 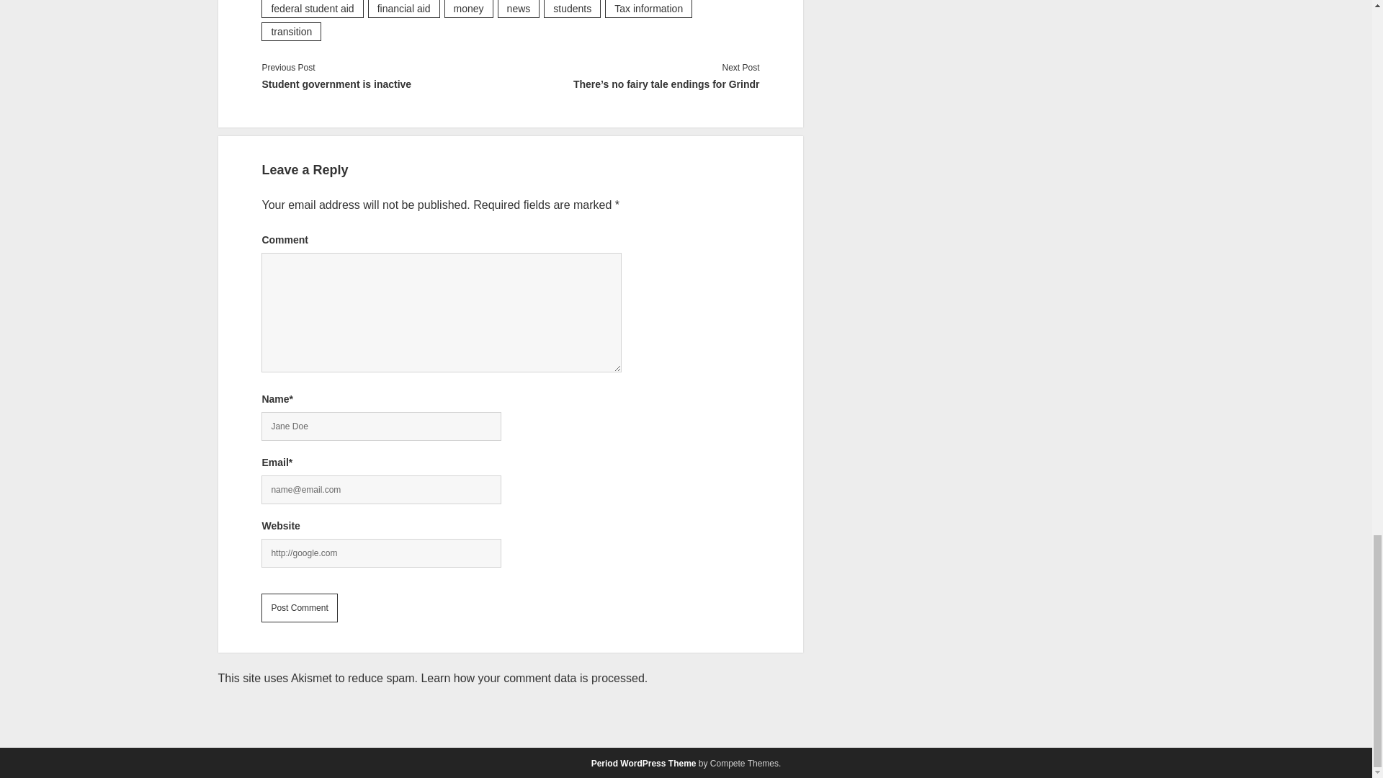 What do you see at coordinates (291, 32) in the screenshot?
I see `View all posts tagged transition` at bounding box center [291, 32].